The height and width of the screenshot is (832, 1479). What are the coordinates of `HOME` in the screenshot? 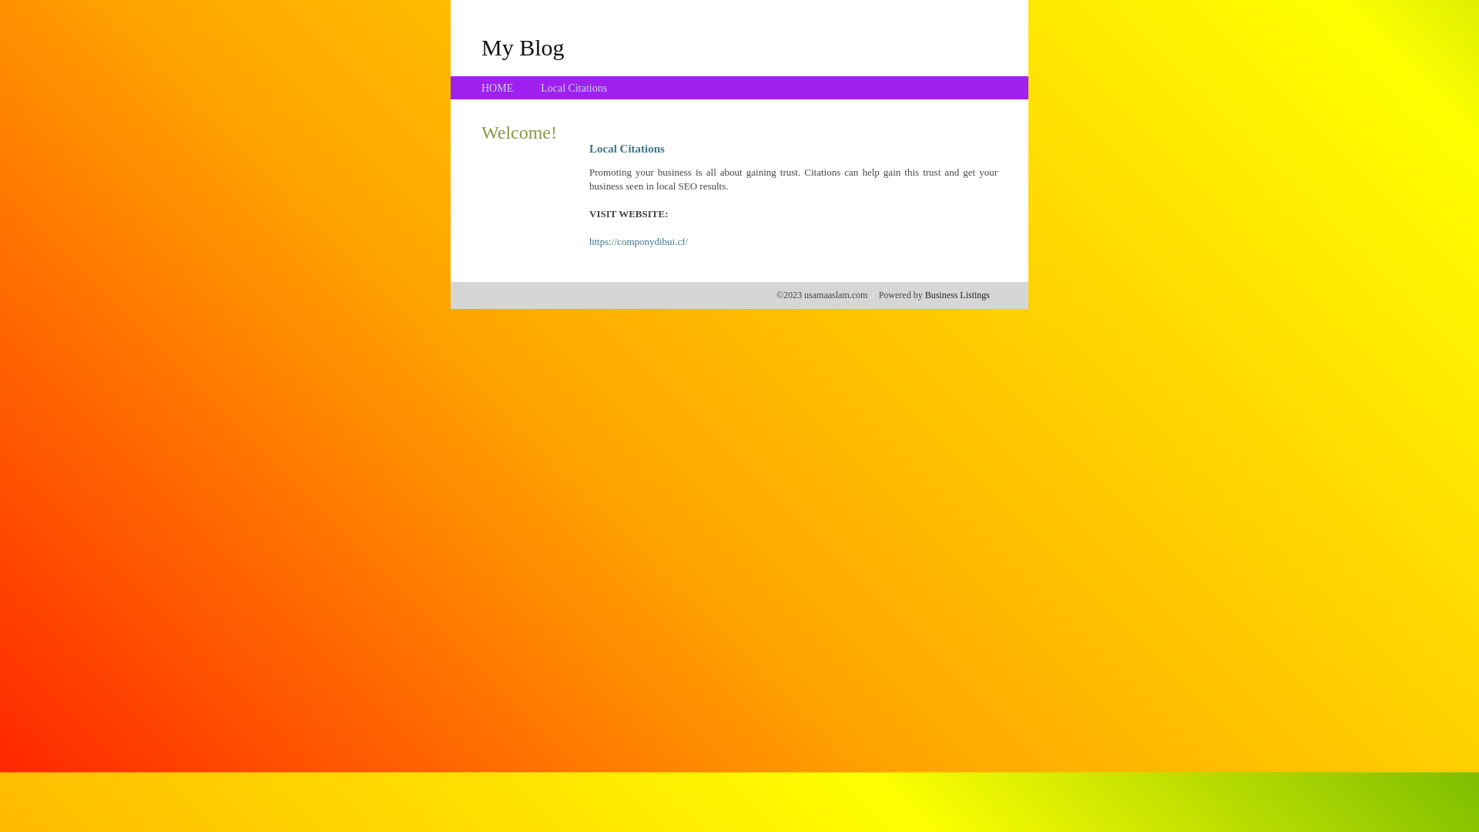 It's located at (498, 88).